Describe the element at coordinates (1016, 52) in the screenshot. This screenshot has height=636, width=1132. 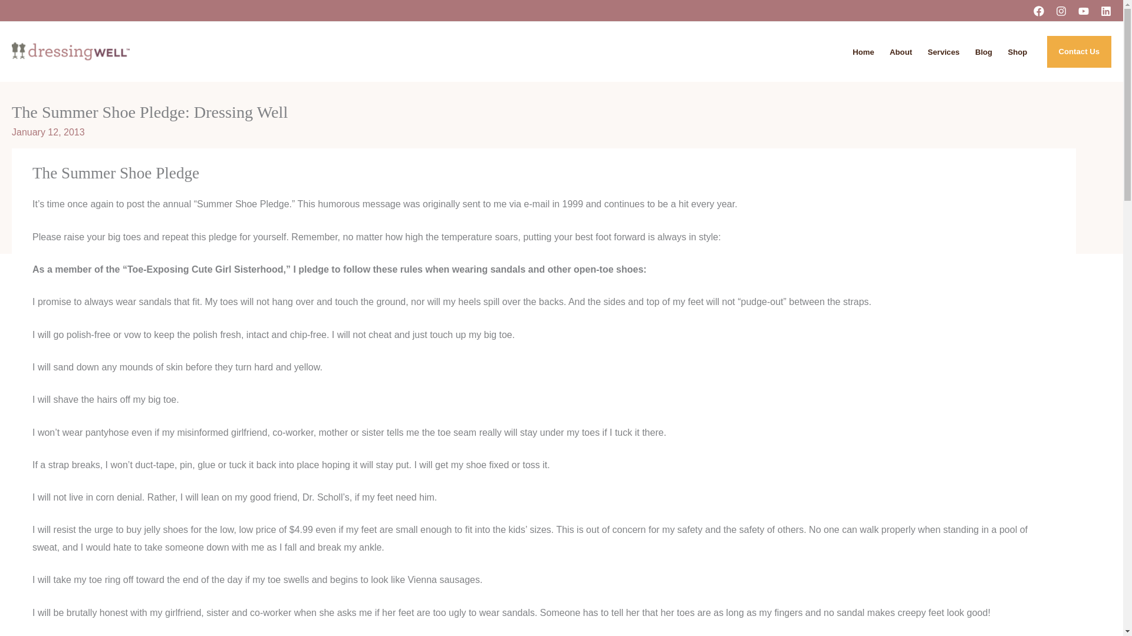
I see `Shop` at that location.